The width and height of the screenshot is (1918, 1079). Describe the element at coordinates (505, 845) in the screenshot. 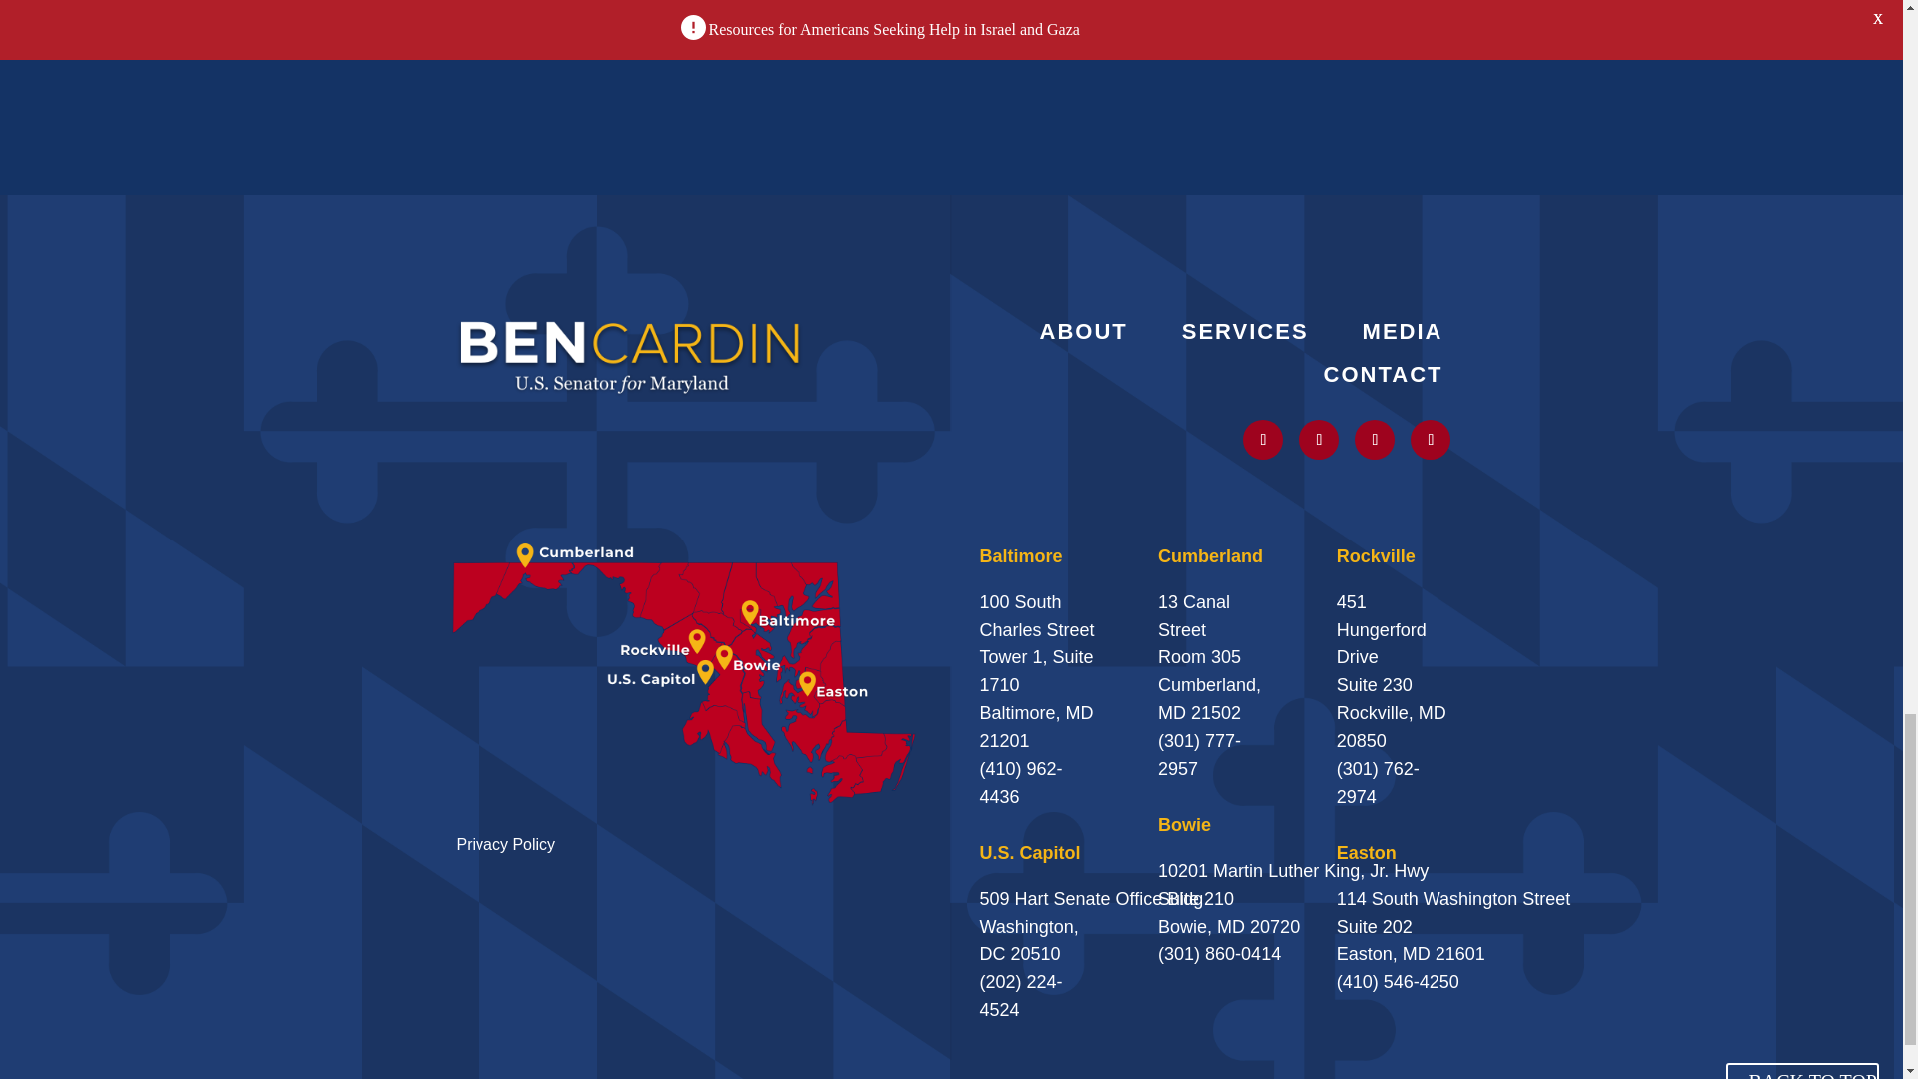

I see `Privacy Policy` at that location.